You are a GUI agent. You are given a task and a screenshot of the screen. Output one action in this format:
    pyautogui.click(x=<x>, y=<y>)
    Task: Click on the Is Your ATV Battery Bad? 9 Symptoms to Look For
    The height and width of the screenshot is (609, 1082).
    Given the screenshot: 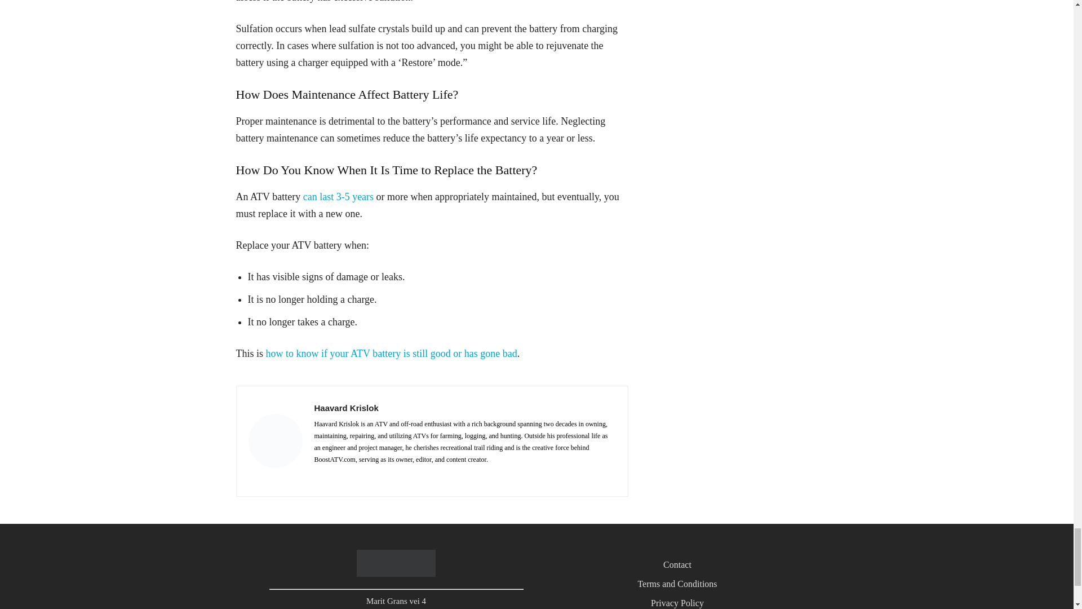 What is the action you would take?
    pyautogui.click(x=391, y=353)
    